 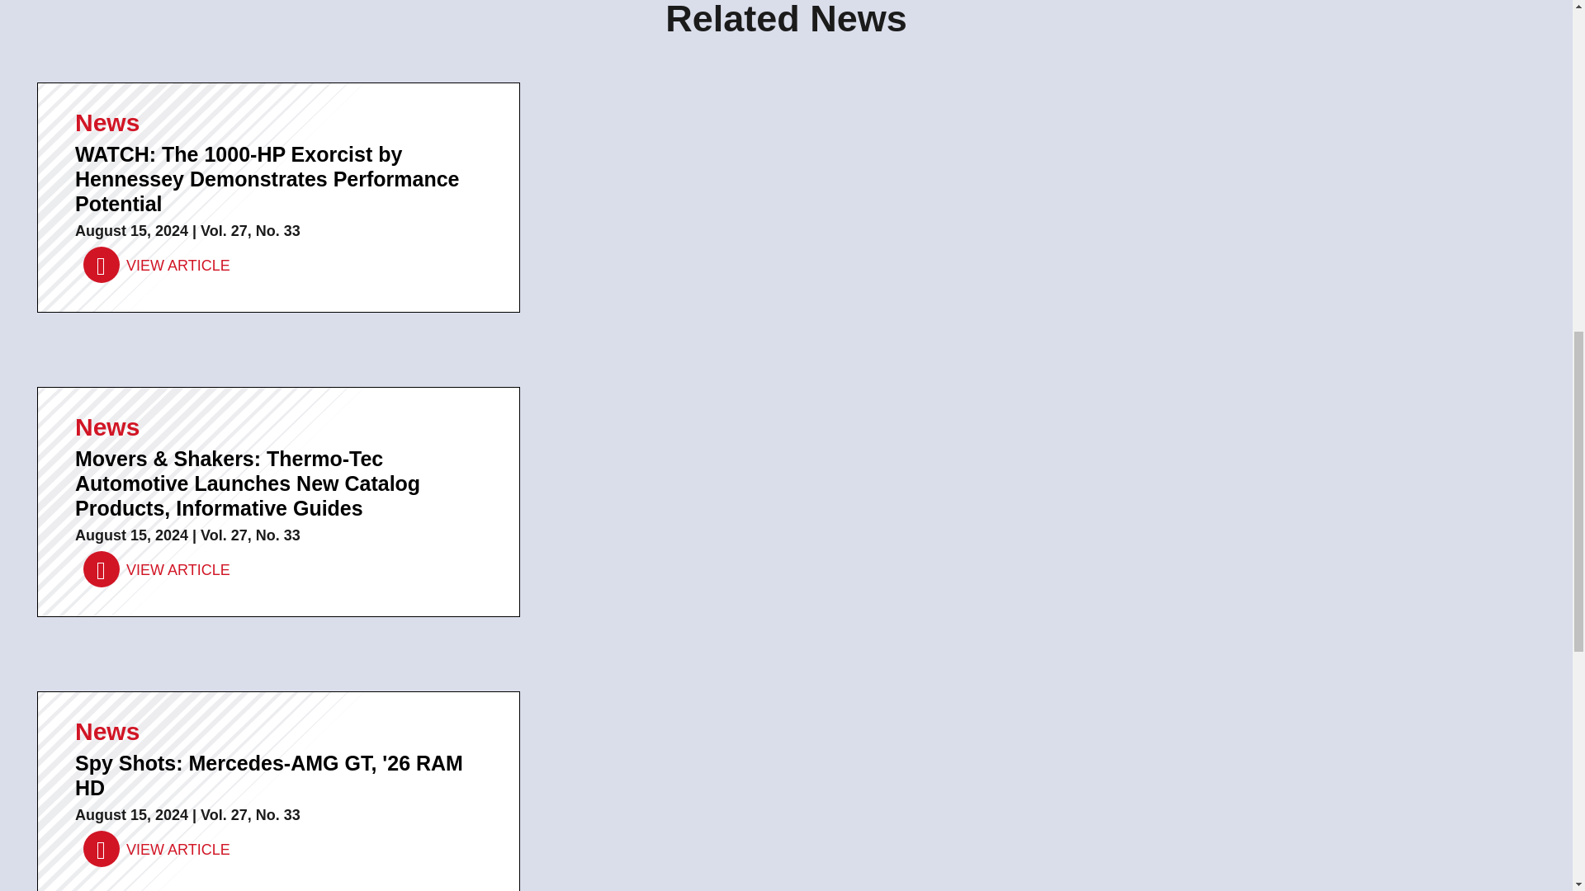 I want to click on VIEW ARTICLE, so click(x=157, y=266).